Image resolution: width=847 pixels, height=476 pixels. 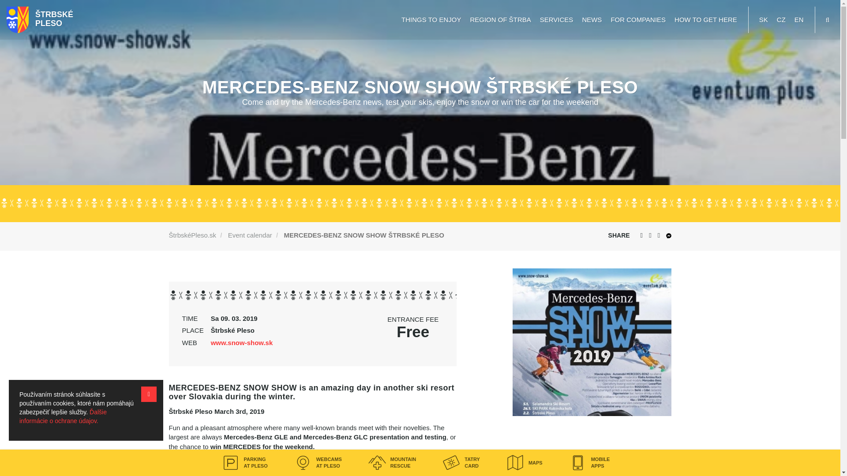 I want to click on Event calendar, so click(x=250, y=235).